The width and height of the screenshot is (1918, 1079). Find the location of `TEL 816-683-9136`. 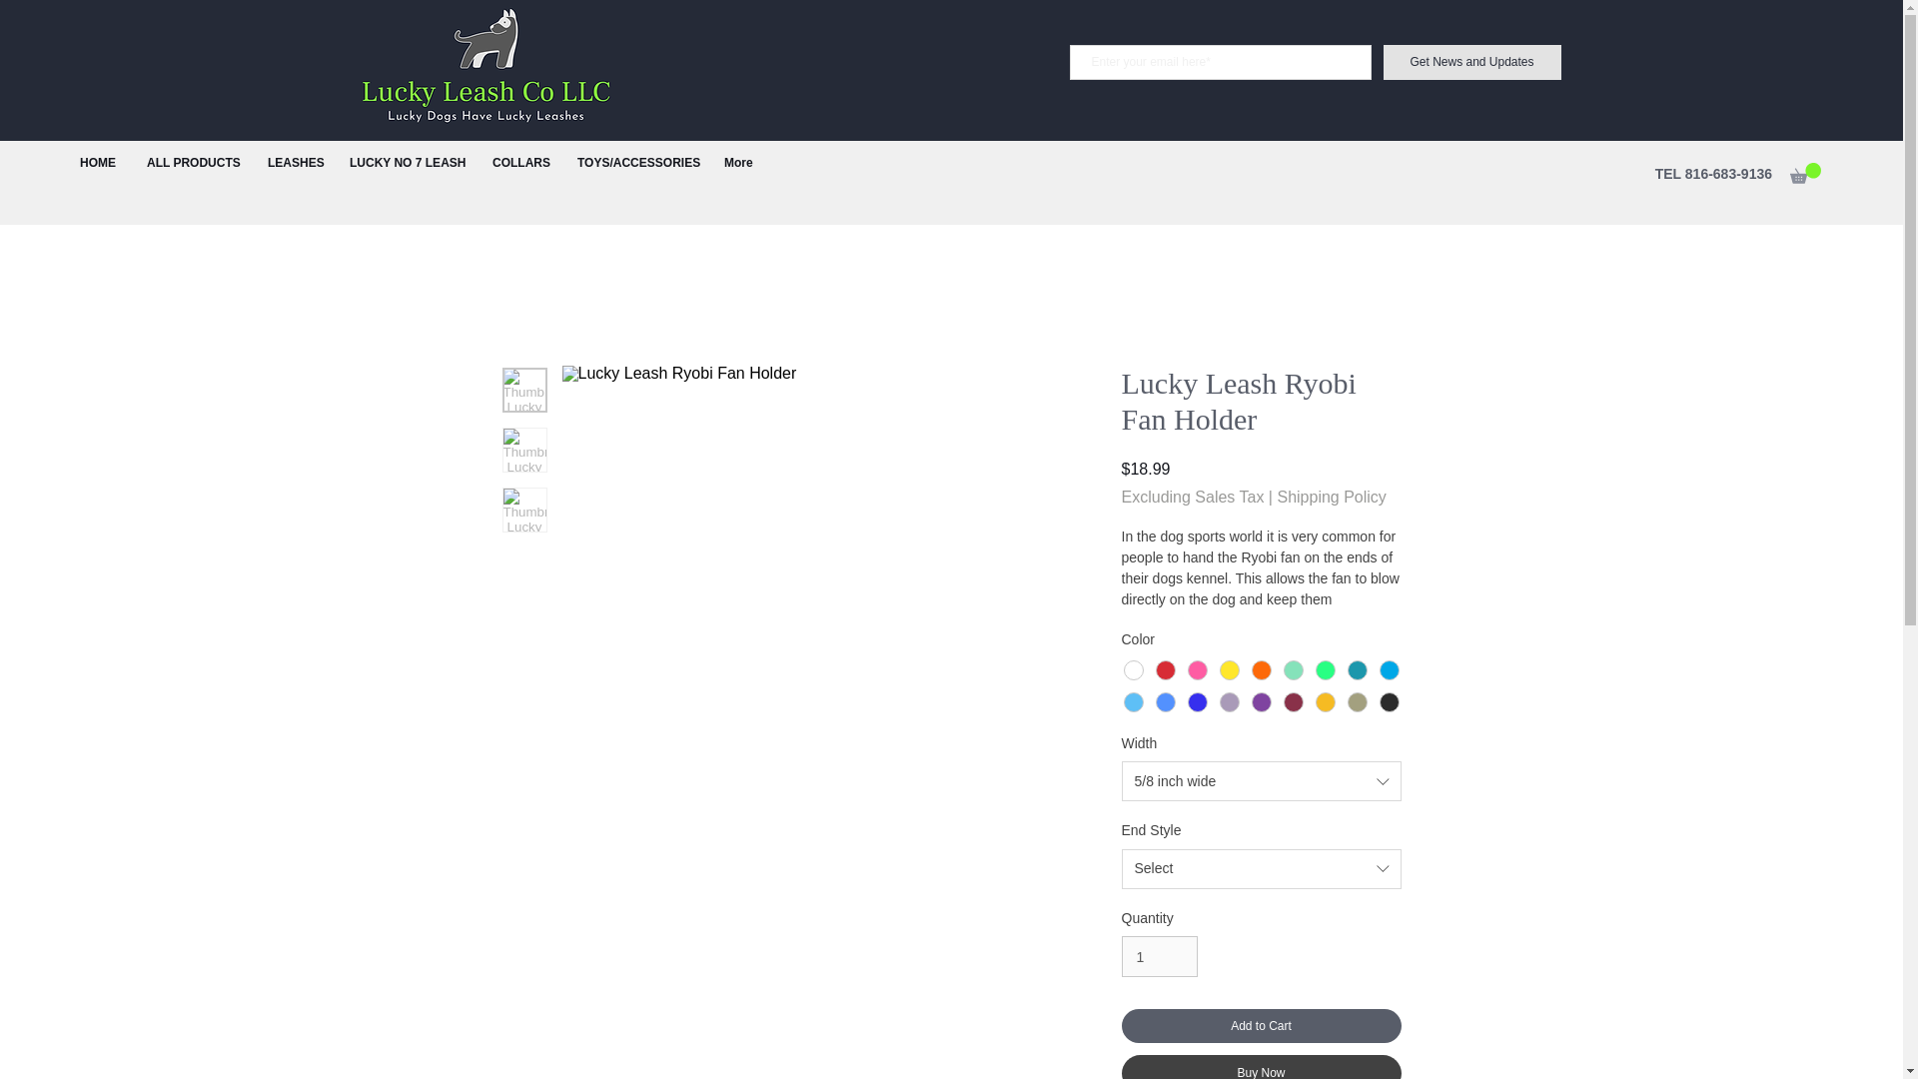

TEL 816-683-9136 is located at coordinates (1713, 174).